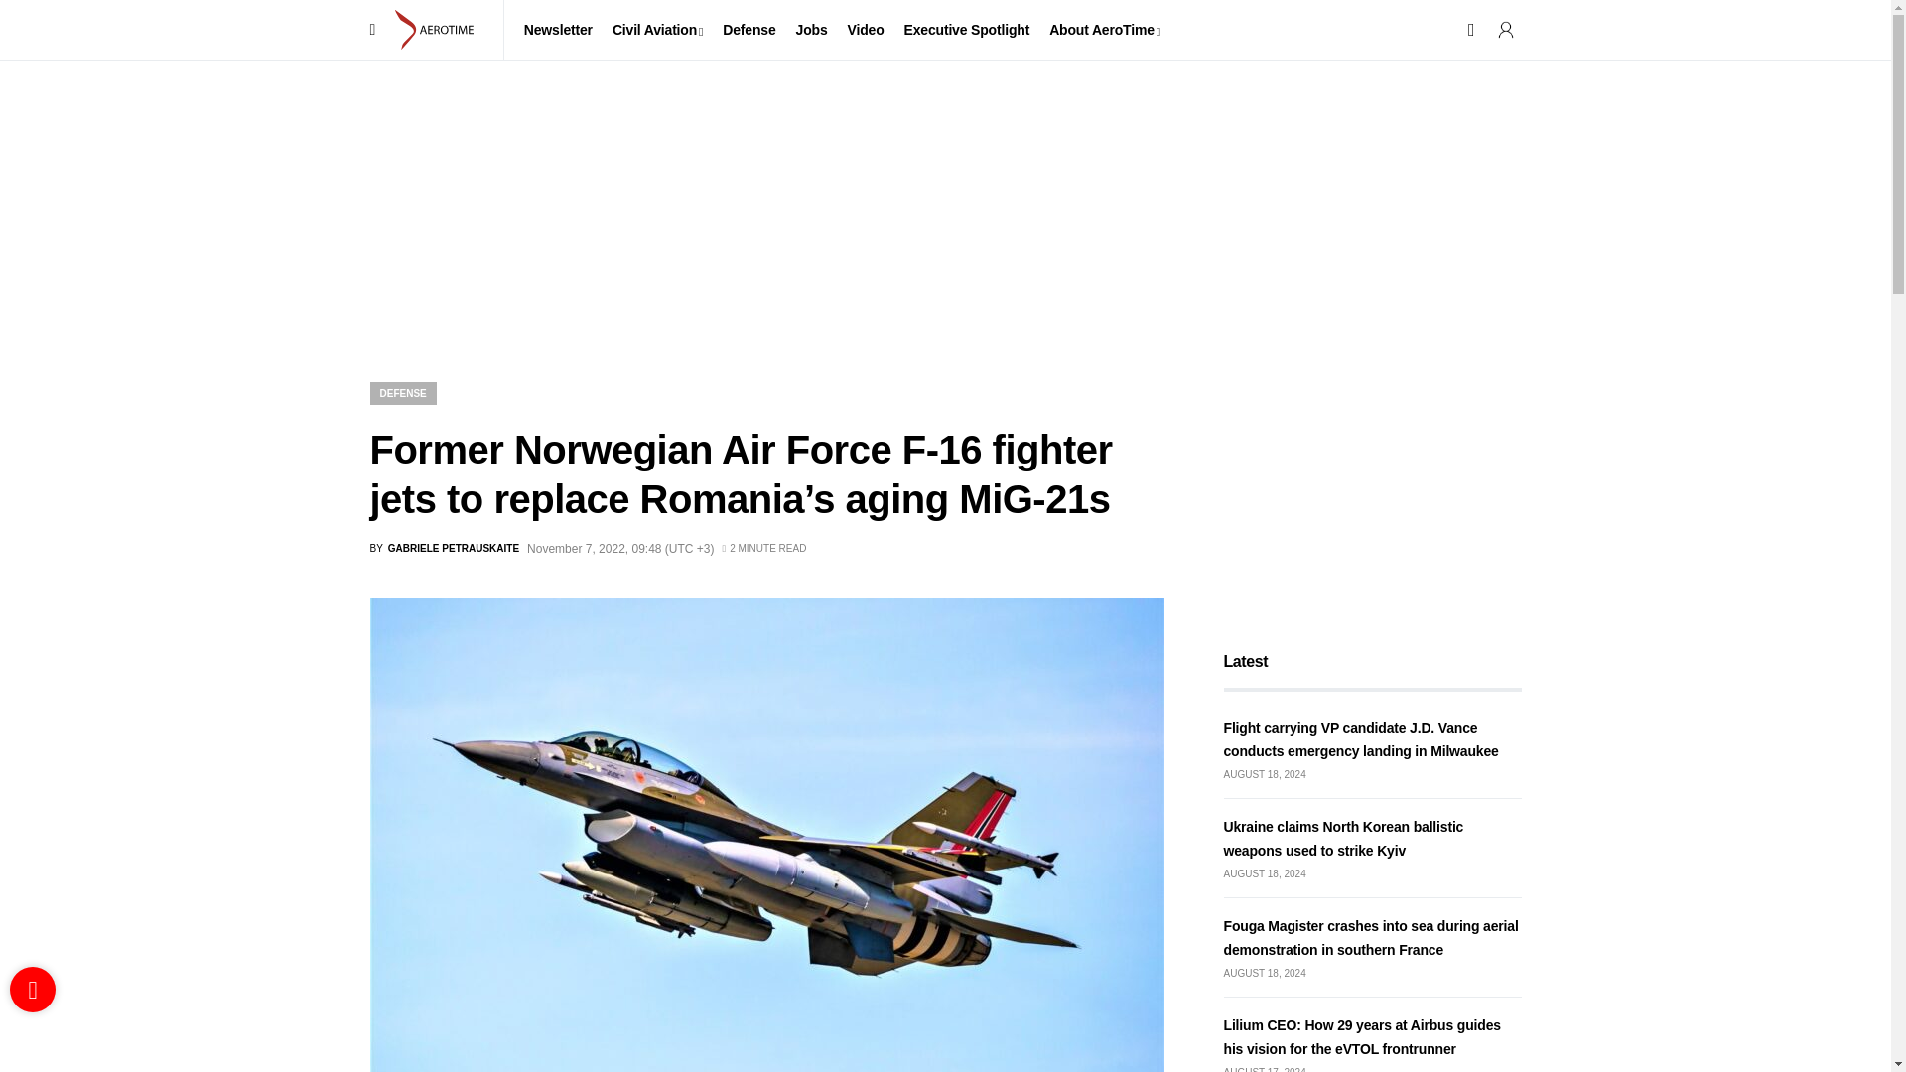  Describe the element at coordinates (444, 548) in the screenshot. I see `View all posts by Gabriele Petrauskaite` at that location.